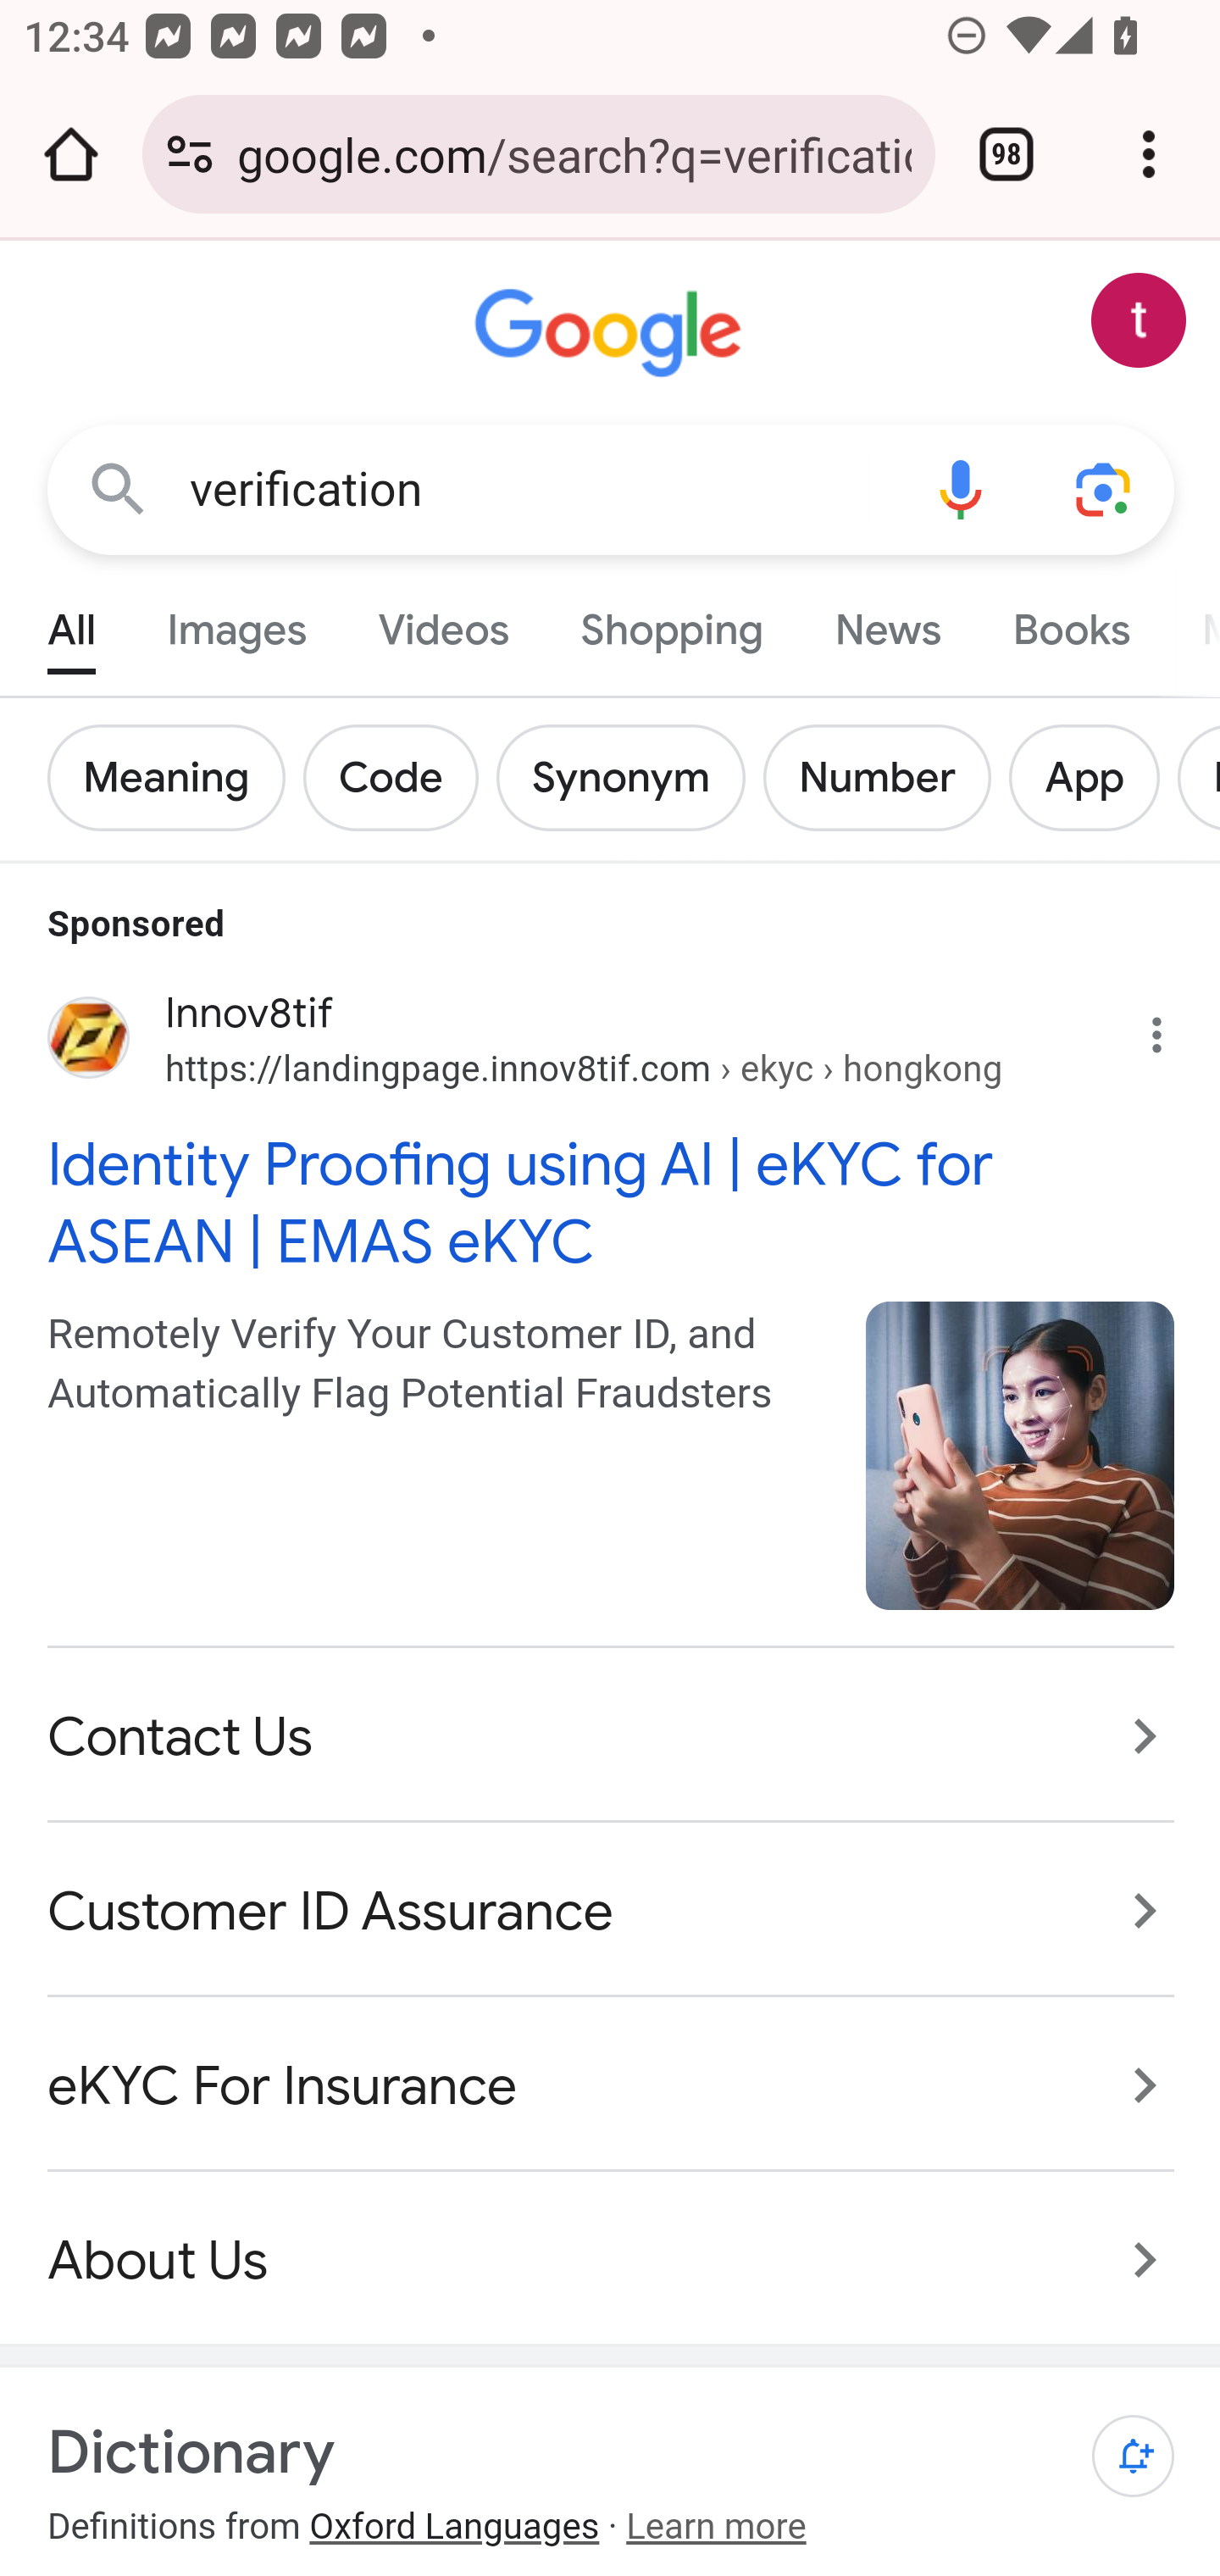  Describe the element at coordinates (1105, 488) in the screenshot. I see `Search using your camera or photos` at that location.